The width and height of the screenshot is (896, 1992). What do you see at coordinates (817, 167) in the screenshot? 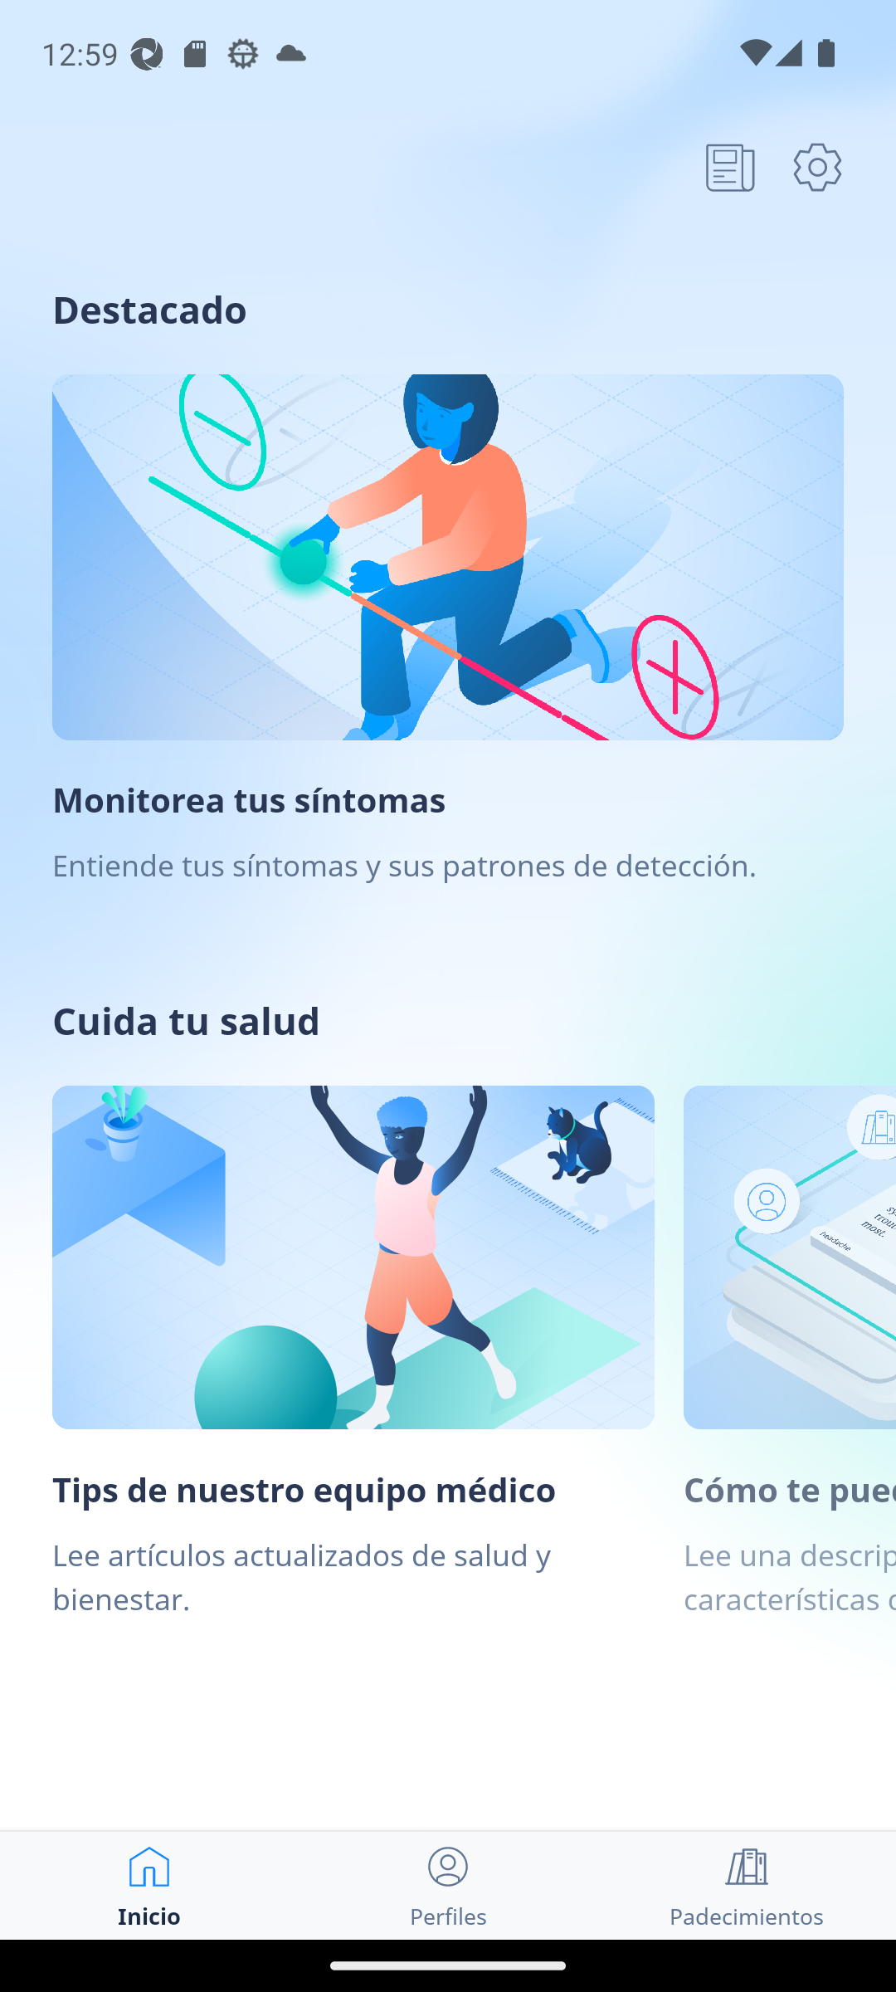
I see `settings icon, open settings` at bounding box center [817, 167].